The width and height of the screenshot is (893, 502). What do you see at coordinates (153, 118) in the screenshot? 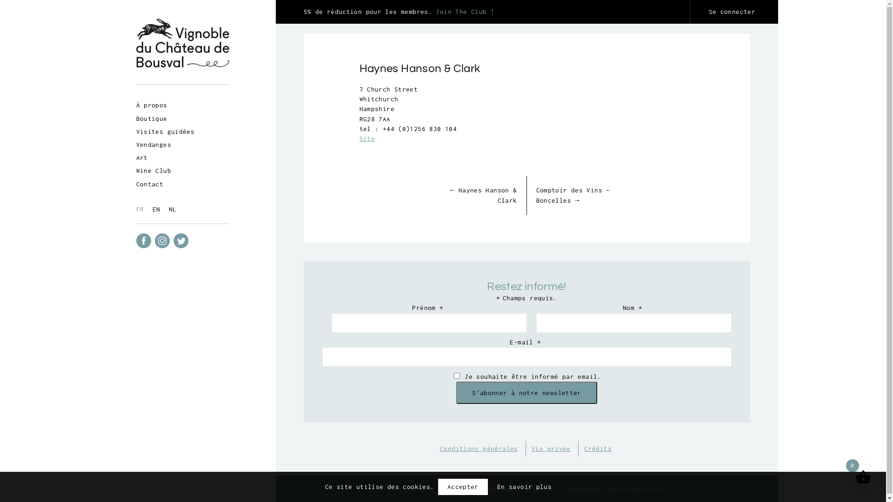
I see `Boutique` at bounding box center [153, 118].